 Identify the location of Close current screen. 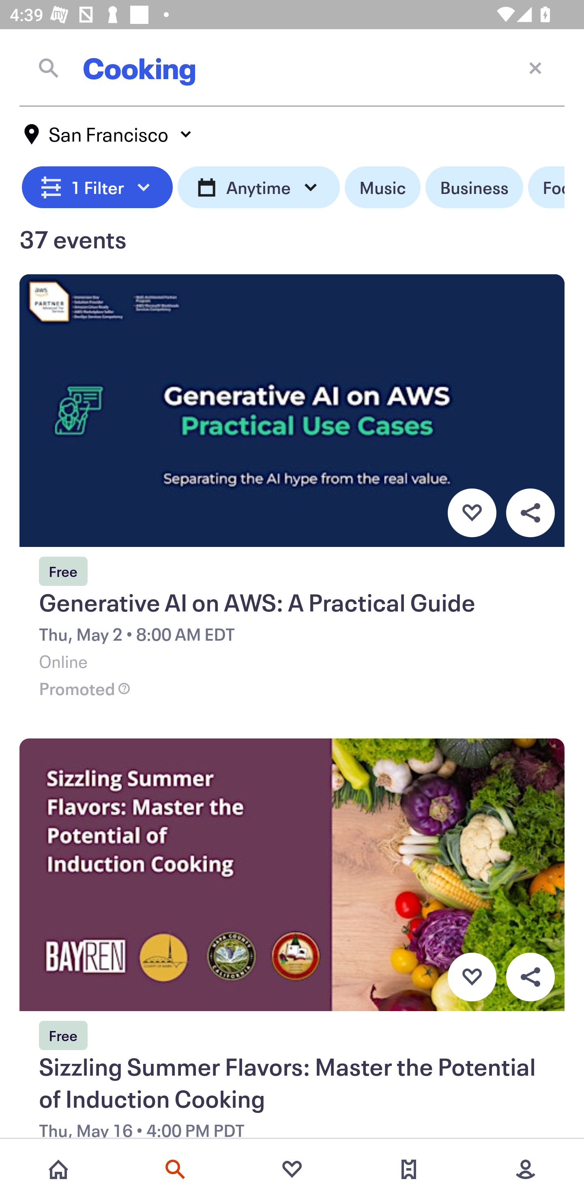
(535, 67).